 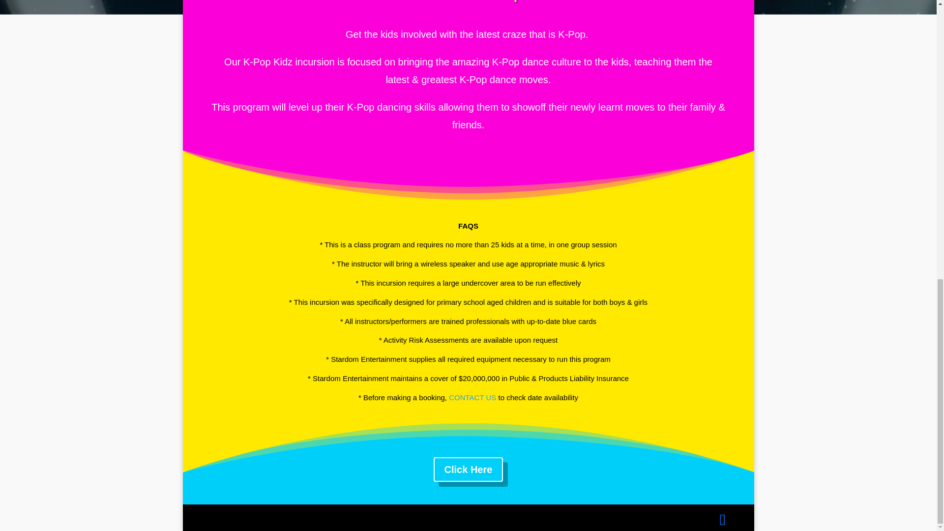 I want to click on WordPress, so click(x=322, y=517).